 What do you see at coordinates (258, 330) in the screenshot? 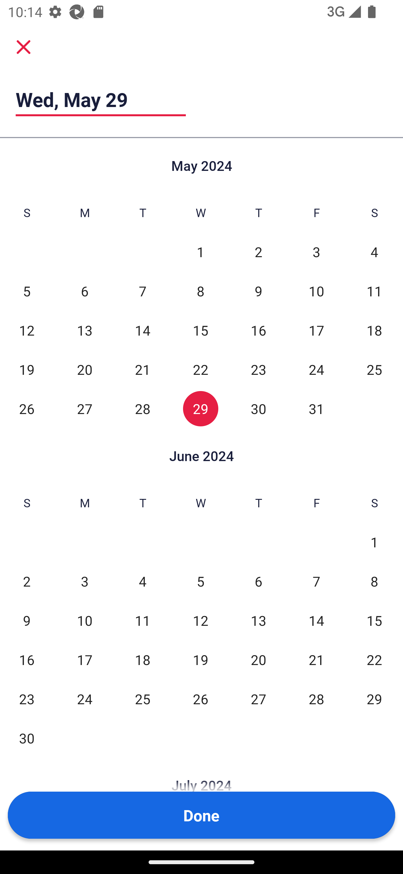
I see `16 Thu, May 16, Not Selected` at bounding box center [258, 330].